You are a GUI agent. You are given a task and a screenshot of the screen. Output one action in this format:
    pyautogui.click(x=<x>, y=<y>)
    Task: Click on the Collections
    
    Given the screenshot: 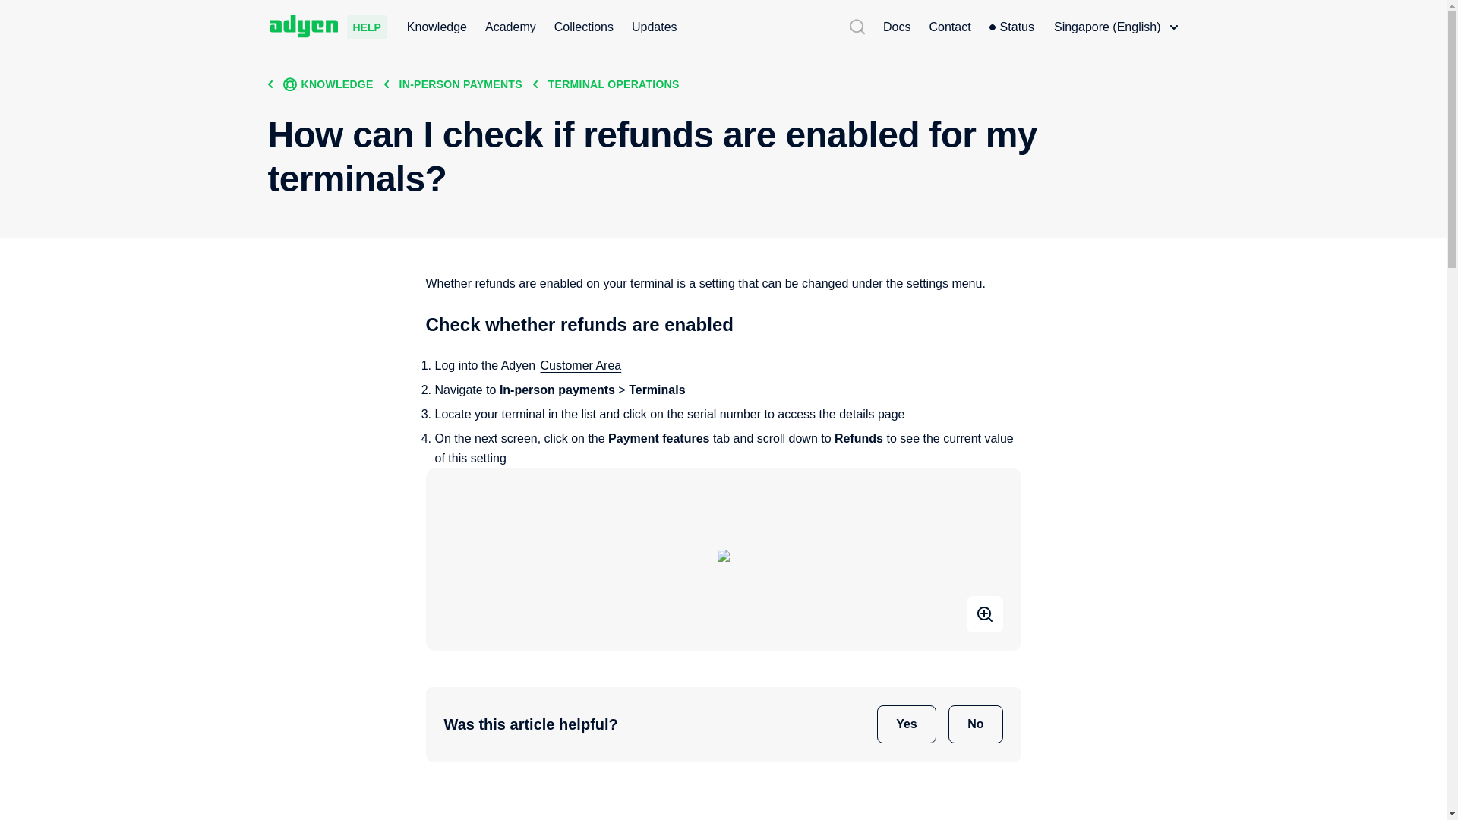 What is the action you would take?
    pyautogui.click(x=583, y=27)
    